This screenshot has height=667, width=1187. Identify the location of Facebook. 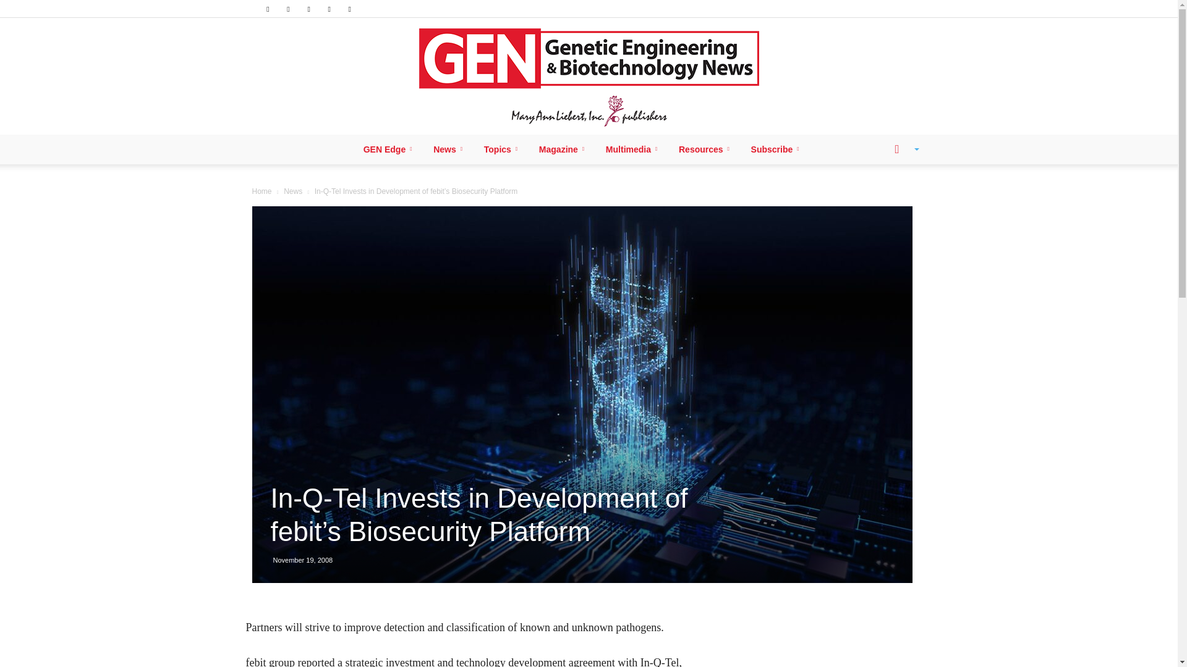
(267, 9).